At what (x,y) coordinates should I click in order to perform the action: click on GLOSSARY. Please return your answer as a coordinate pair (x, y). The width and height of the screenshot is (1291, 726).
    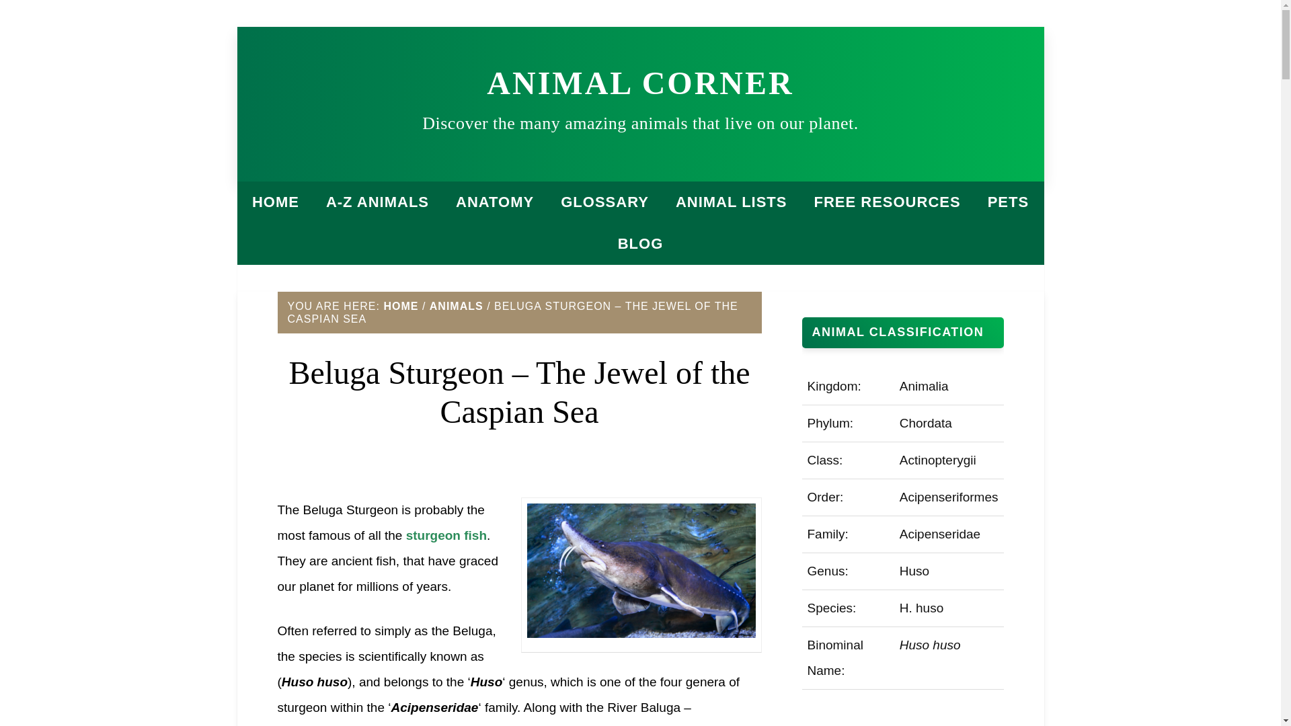
    Looking at the image, I should click on (604, 202).